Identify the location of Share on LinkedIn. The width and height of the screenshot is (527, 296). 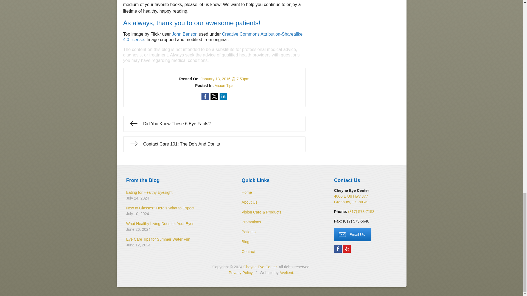
(223, 96).